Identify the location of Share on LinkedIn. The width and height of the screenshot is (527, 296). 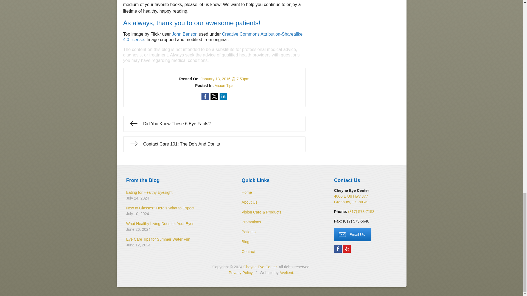
(223, 96).